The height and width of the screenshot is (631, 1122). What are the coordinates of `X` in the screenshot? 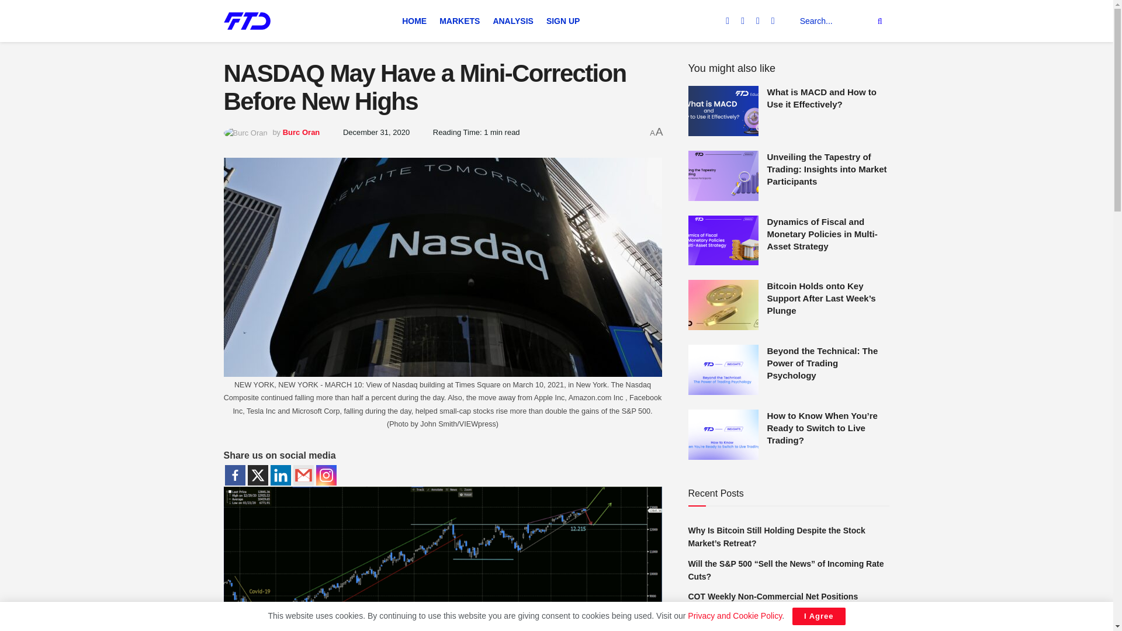 It's located at (258, 474).